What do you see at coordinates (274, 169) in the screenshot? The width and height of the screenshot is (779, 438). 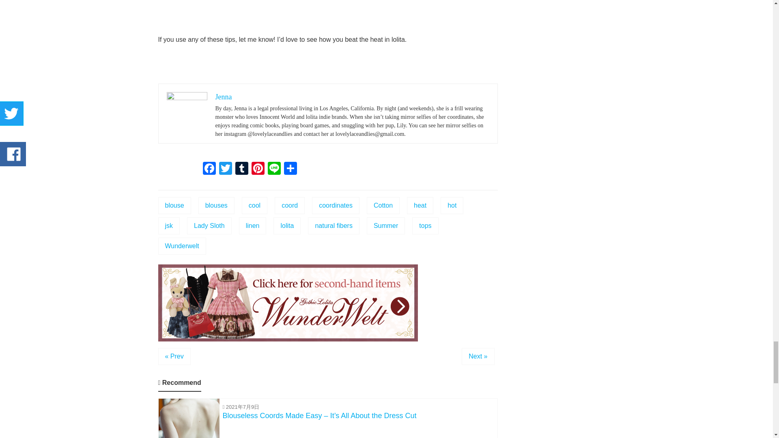 I see `Line` at bounding box center [274, 169].